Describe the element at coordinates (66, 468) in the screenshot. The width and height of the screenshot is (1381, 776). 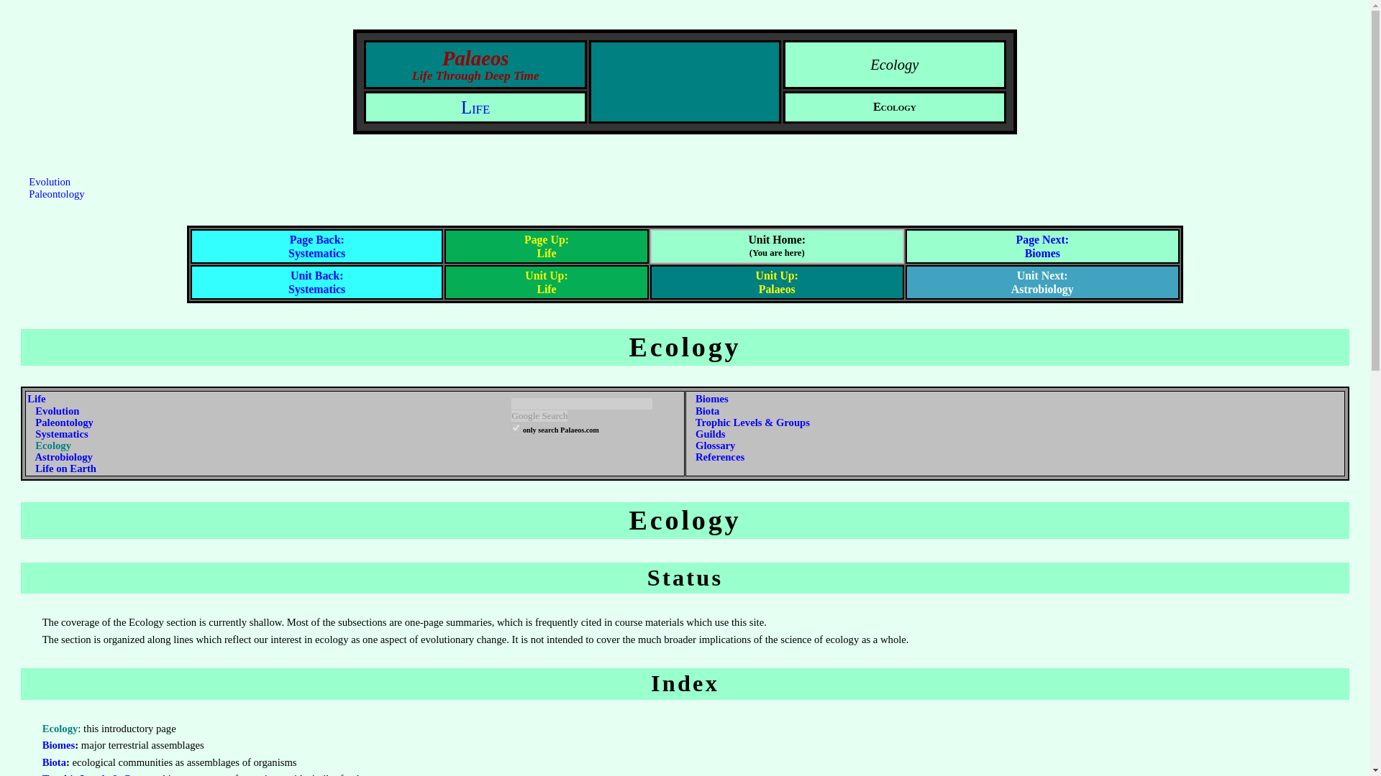
I see `Life on Earth` at that location.